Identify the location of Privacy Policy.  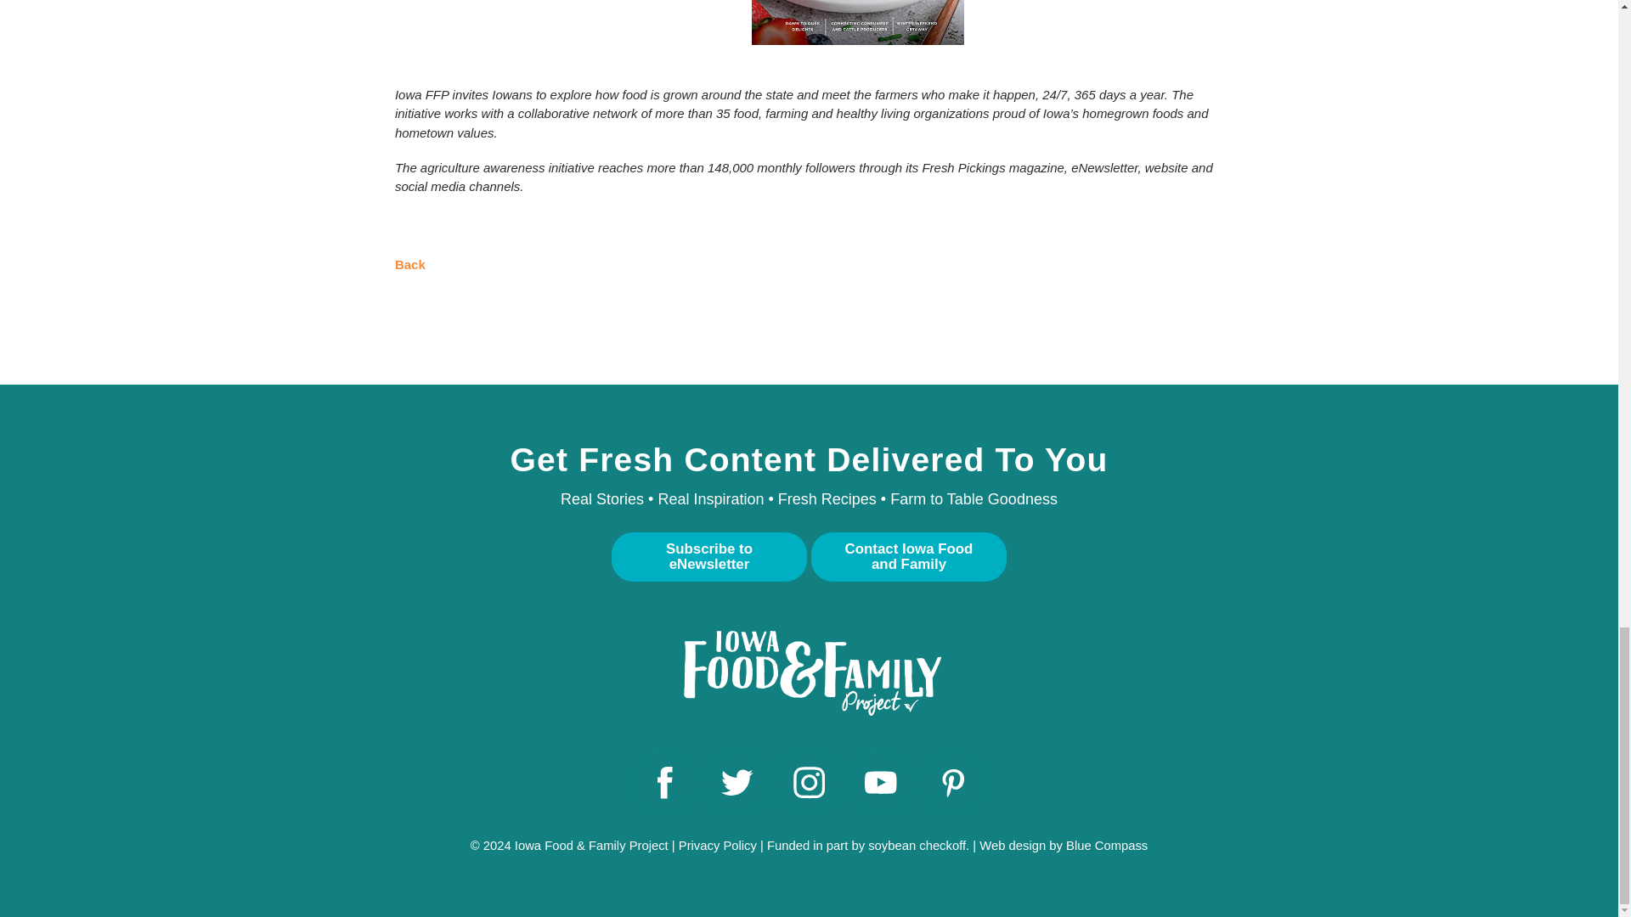
(717, 846).